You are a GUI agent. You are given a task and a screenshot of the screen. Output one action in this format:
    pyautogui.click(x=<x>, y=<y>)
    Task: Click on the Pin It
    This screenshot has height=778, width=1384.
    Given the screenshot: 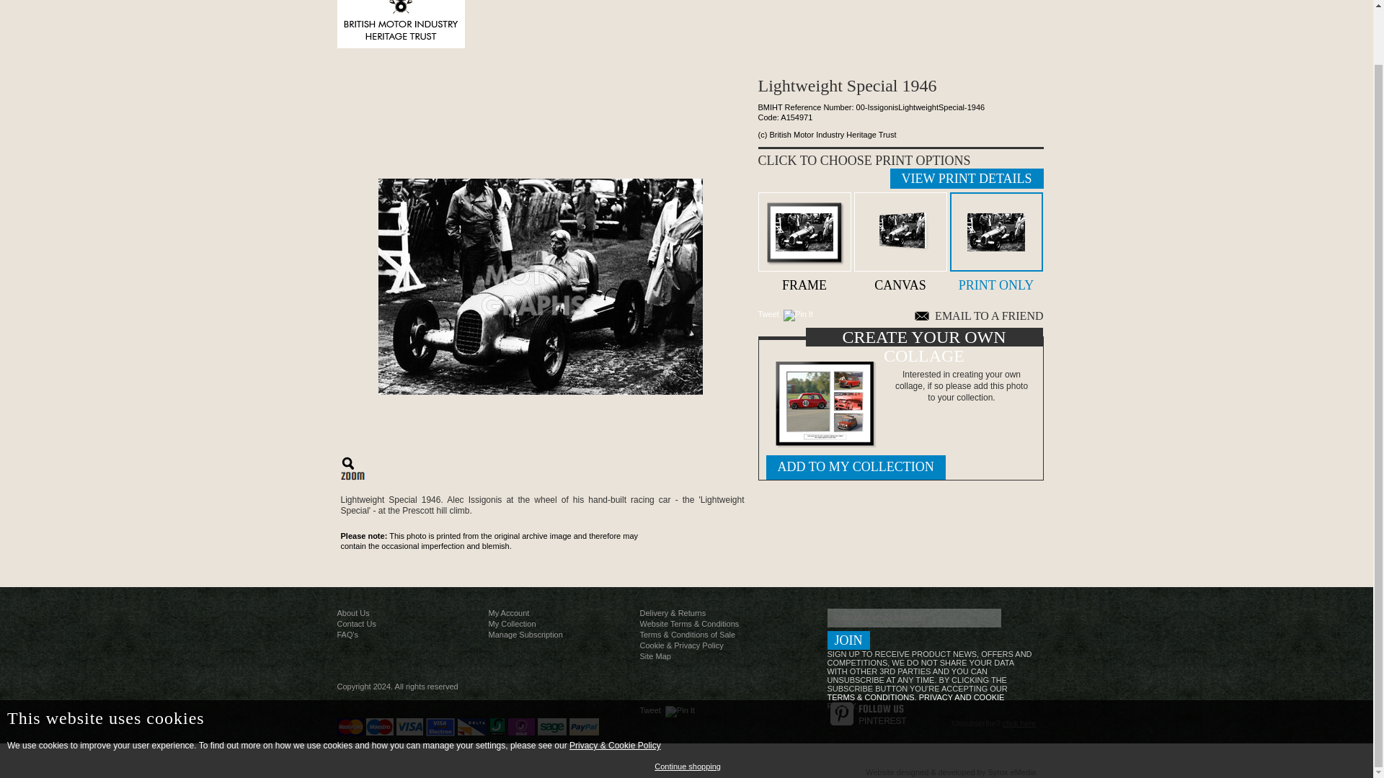 What is the action you would take?
    pyautogui.click(x=680, y=711)
    